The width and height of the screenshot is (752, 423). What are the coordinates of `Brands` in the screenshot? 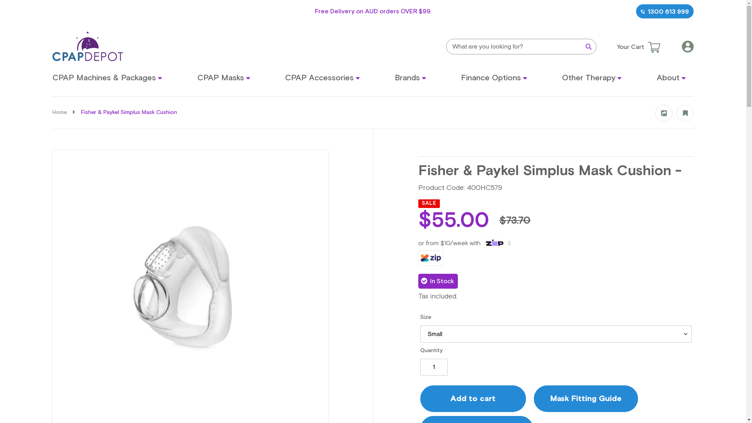 It's located at (410, 78).